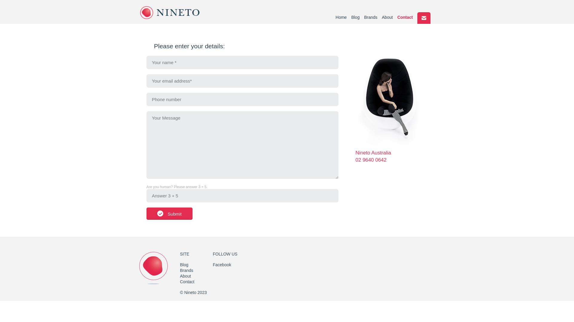 The image size is (574, 322). Describe the element at coordinates (355, 17) in the screenshot. I see `Blog` at that location.